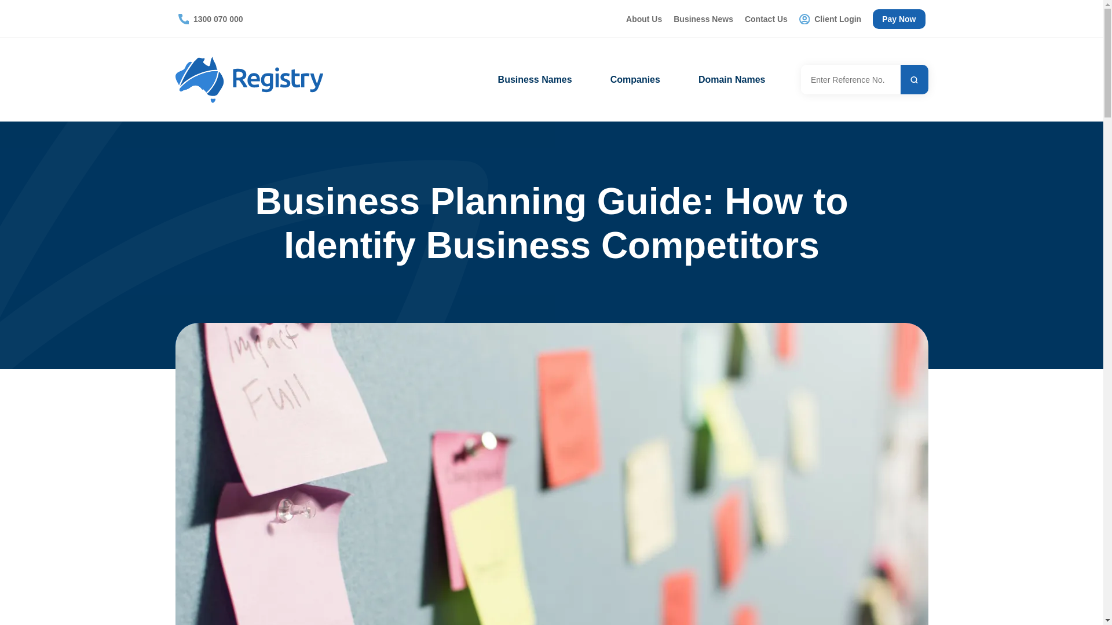 This screenshot has height=625, width=1112. Describe the element at coordinates (703, 19) in the screenshot. I see `Business News` at that location.